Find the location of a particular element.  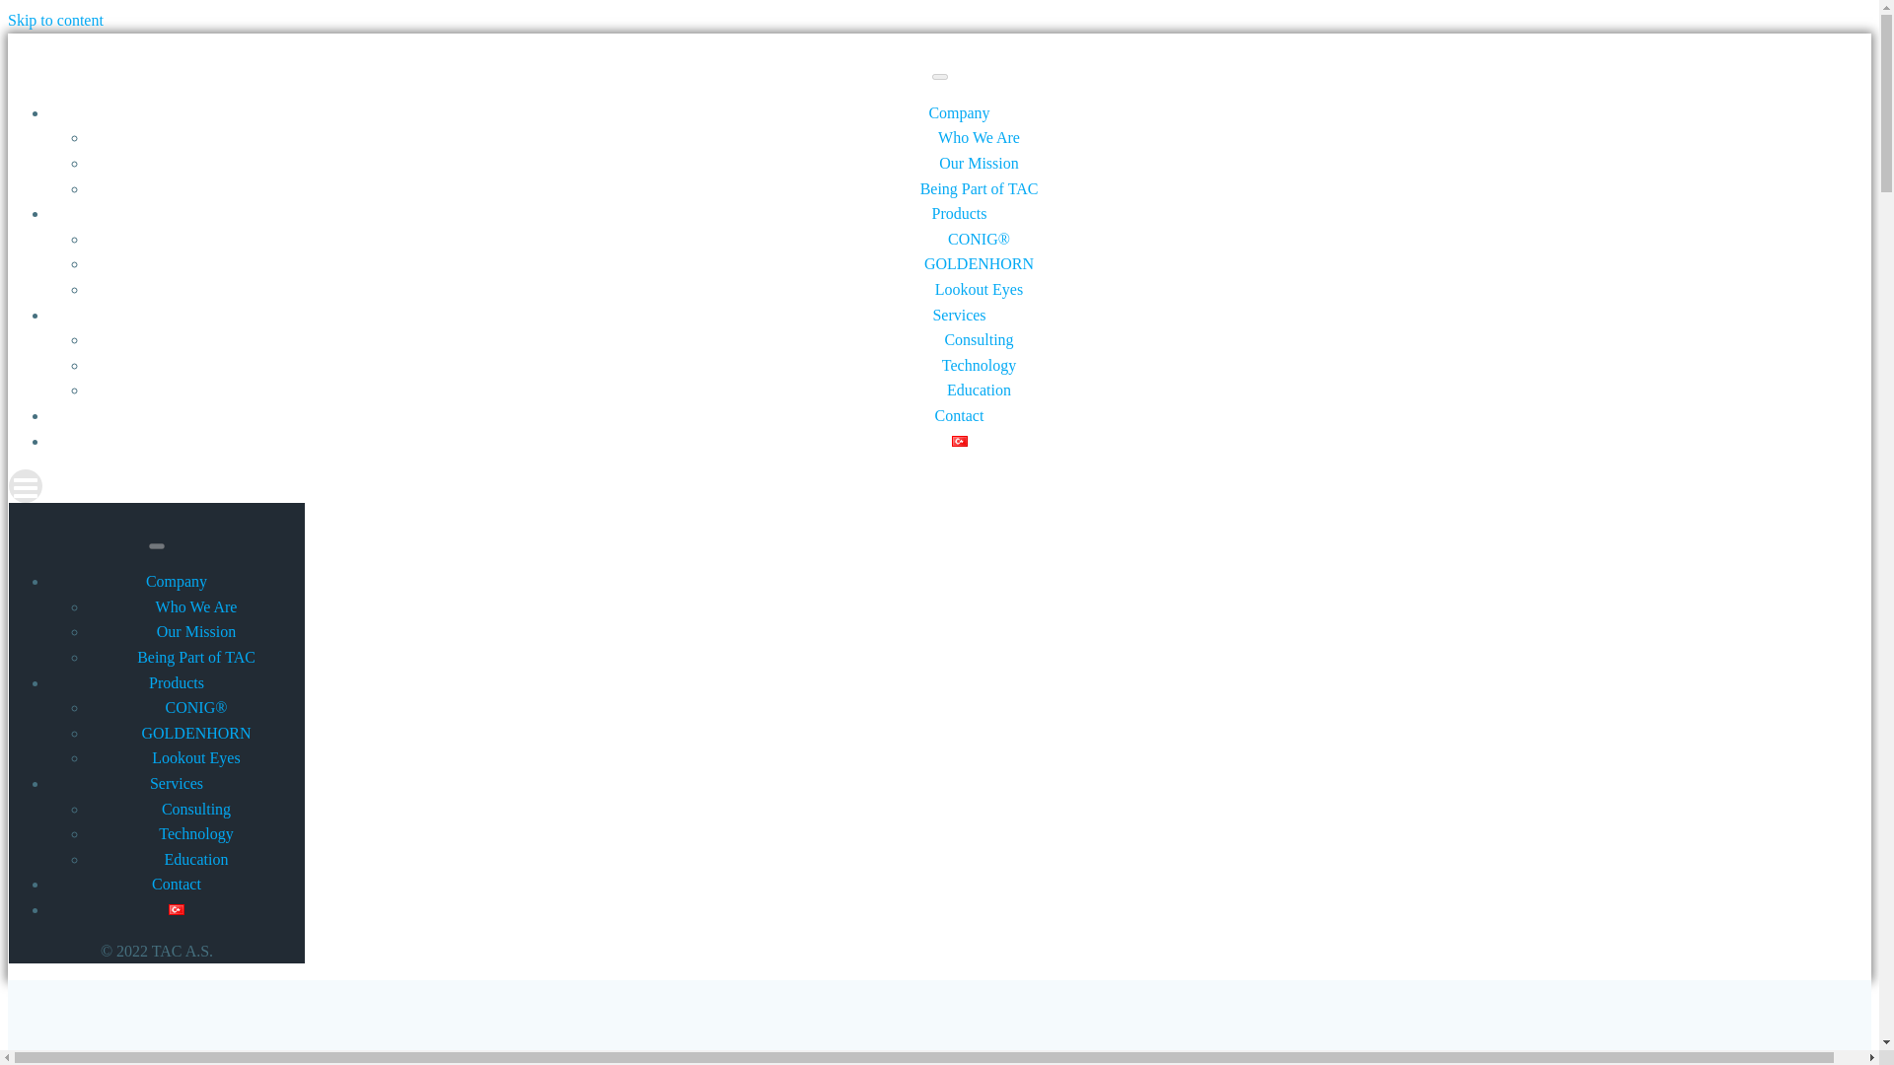

Our Mission is located at coordinates (979, 162).